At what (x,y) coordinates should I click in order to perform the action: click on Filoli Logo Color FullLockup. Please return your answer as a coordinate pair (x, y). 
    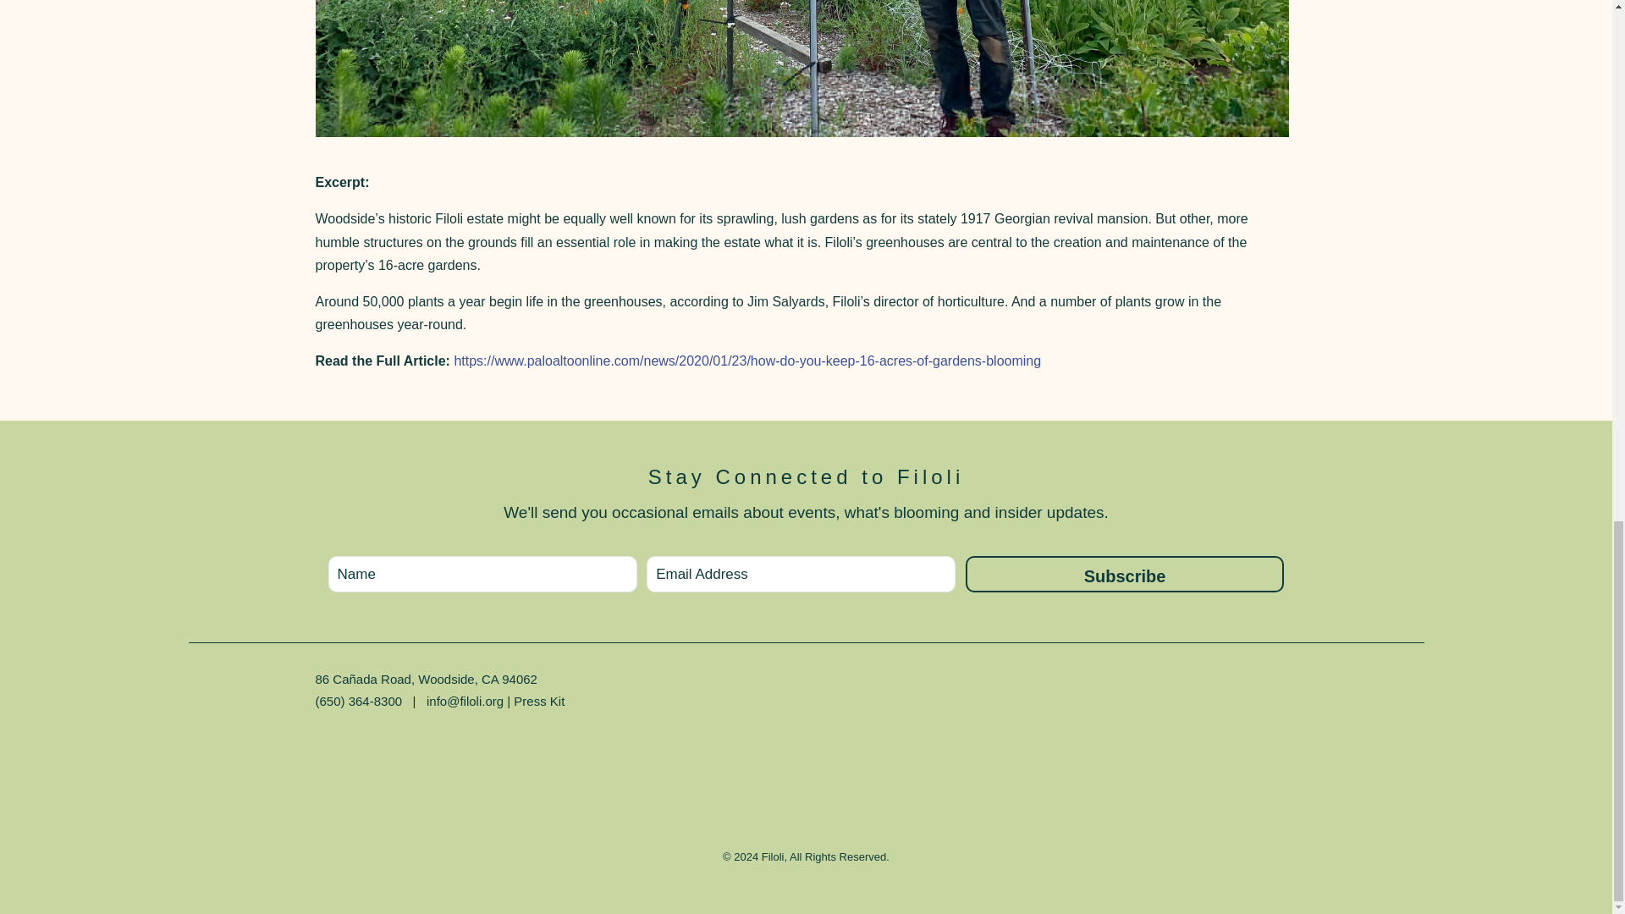
    Looking at the image, I should click on (806, 750).